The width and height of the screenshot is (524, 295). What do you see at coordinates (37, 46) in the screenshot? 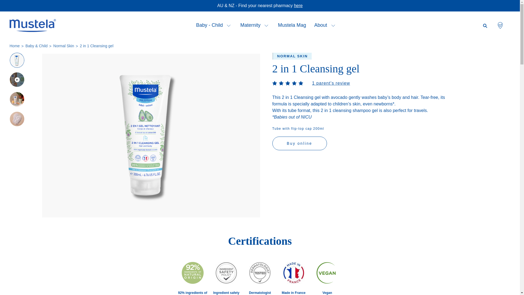
I see `Baby & Child` at bounding box center [37, 46].